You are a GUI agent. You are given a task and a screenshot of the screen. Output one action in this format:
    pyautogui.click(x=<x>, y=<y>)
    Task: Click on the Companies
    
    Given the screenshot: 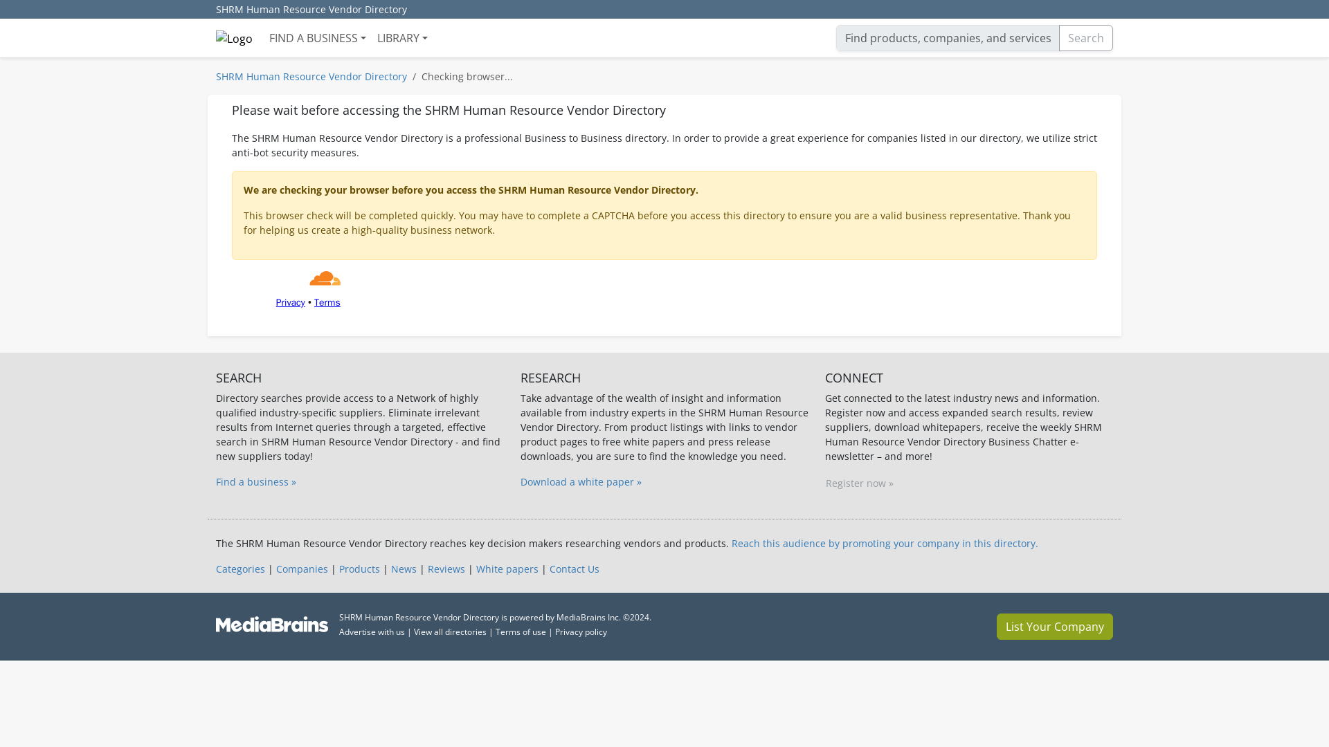 What is the action you would take?
    pyautogui.click(x=302, y=569)
    